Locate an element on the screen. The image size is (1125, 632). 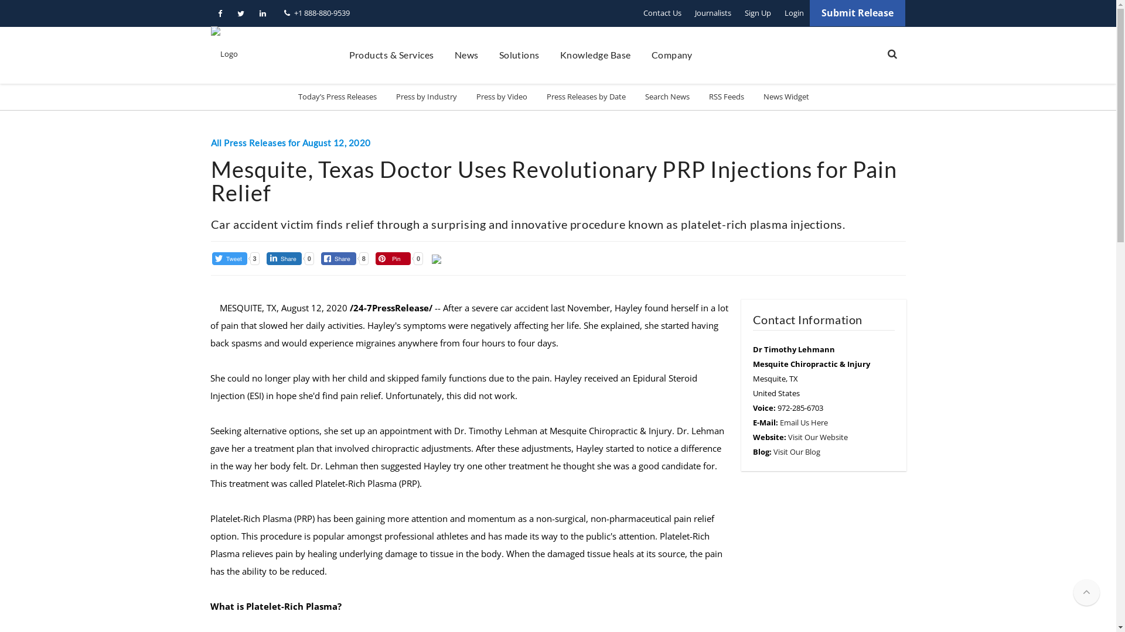
News is located at coordinates (466, 55).